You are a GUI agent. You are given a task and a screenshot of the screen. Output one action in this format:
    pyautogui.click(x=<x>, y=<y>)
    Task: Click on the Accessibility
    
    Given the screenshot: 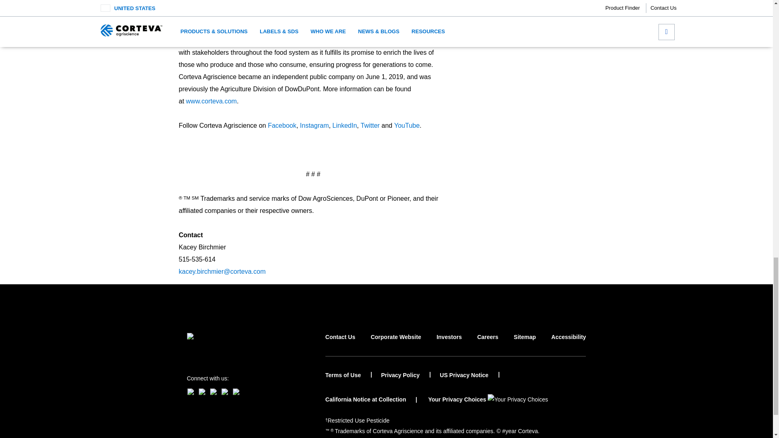 What is the action you would take?
    pyautogui.click(x=569, y=344)
    